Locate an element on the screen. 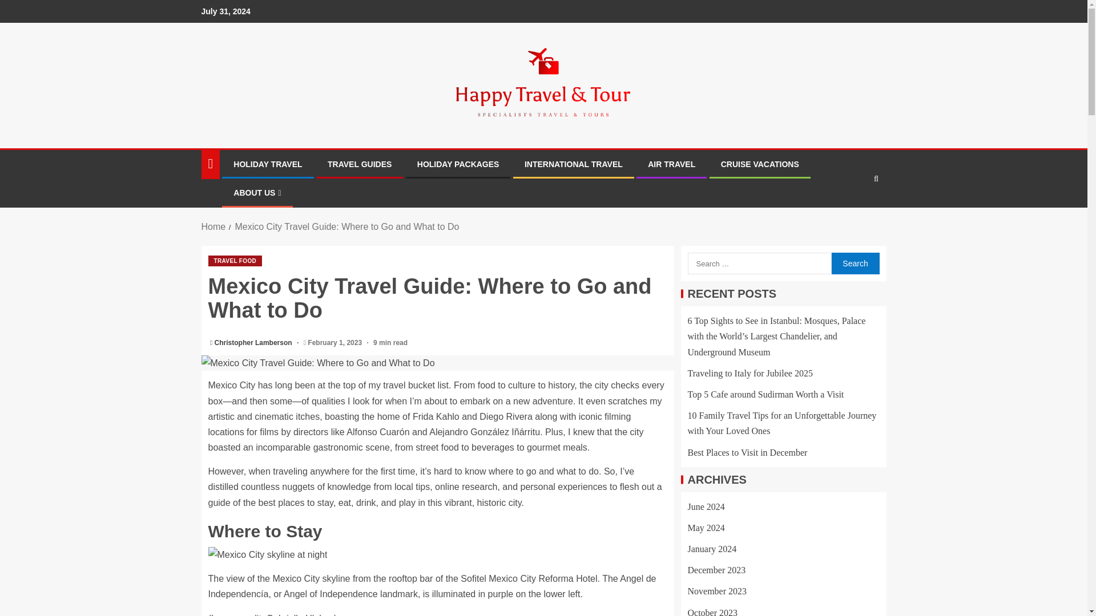 This screenshot has width=1096, height=616. CRUISE VACATIONS is located at coordinates (760, 164).